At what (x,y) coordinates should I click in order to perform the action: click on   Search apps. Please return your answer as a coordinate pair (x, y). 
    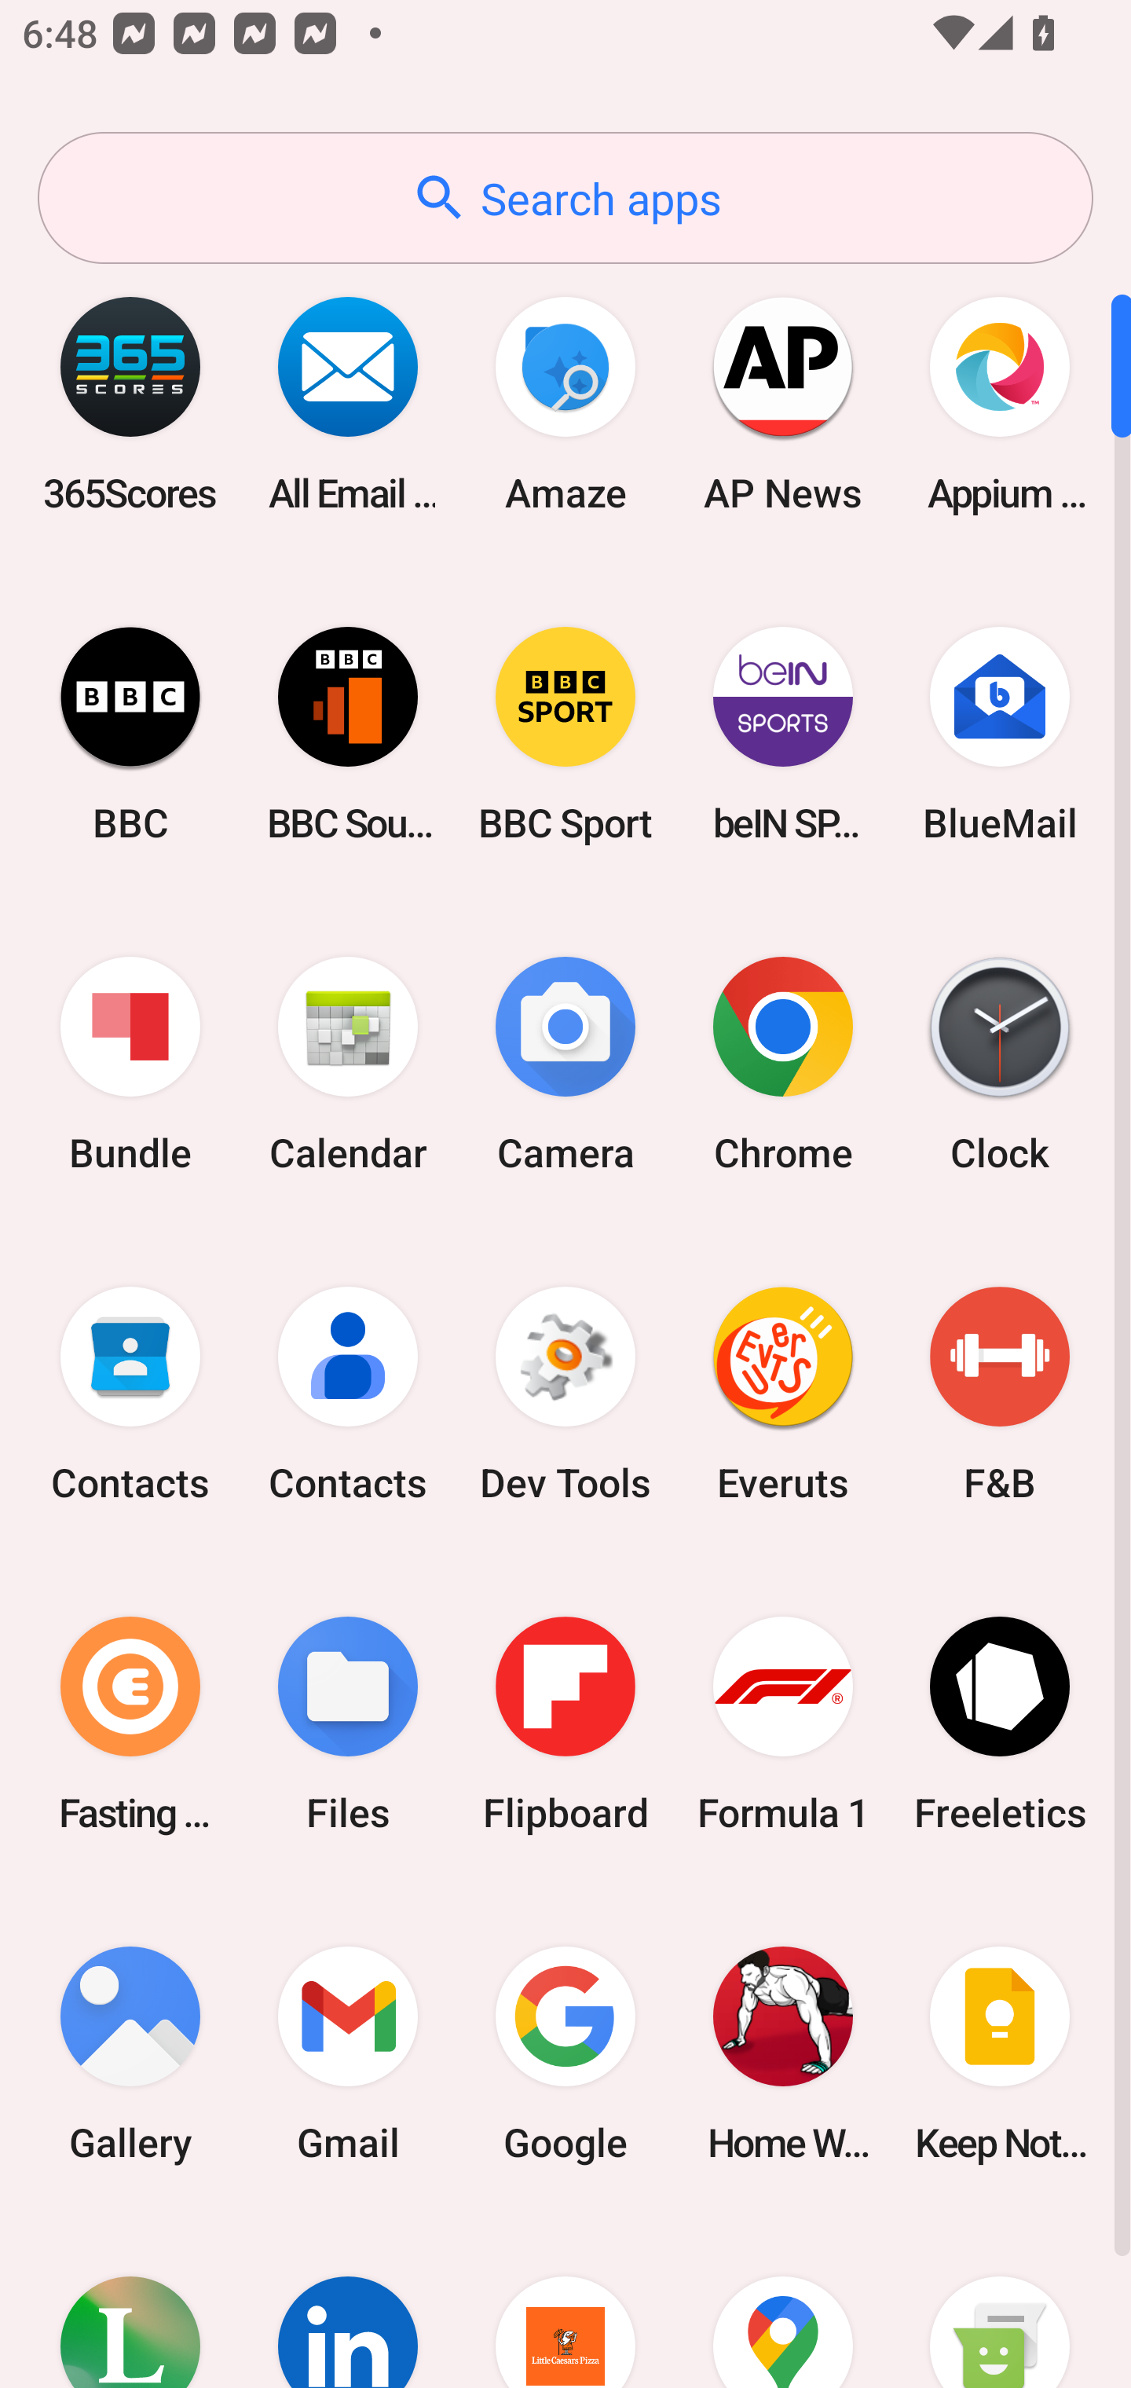
    Looking at the image, I should click on (565, 198).